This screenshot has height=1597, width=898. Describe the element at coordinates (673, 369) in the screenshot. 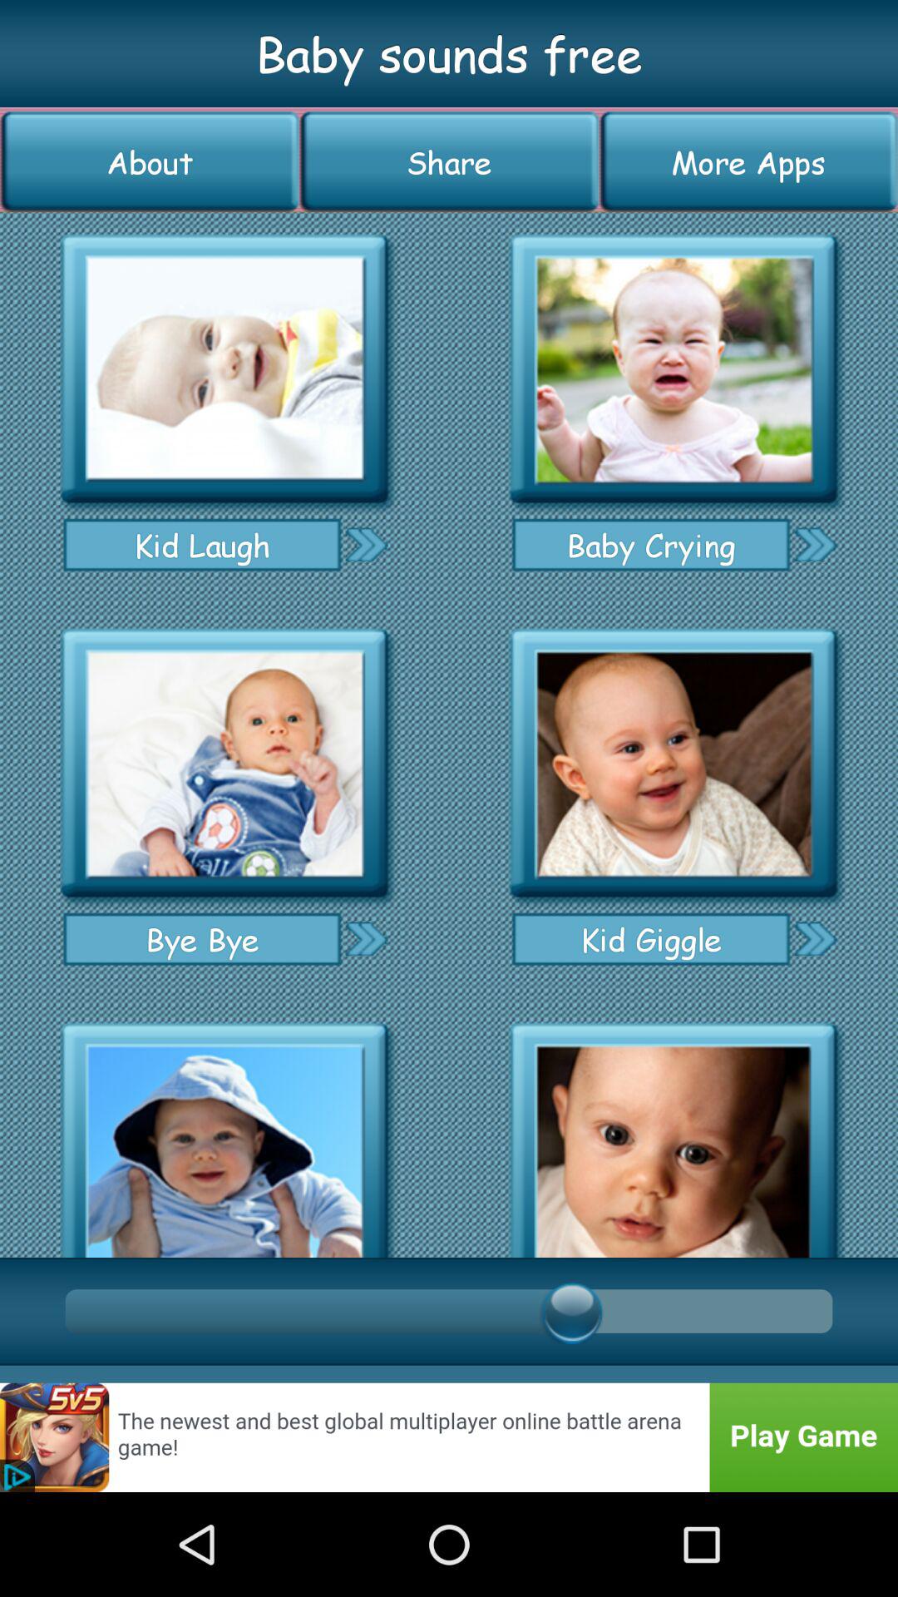

I see `play crying baby sound` at that location.